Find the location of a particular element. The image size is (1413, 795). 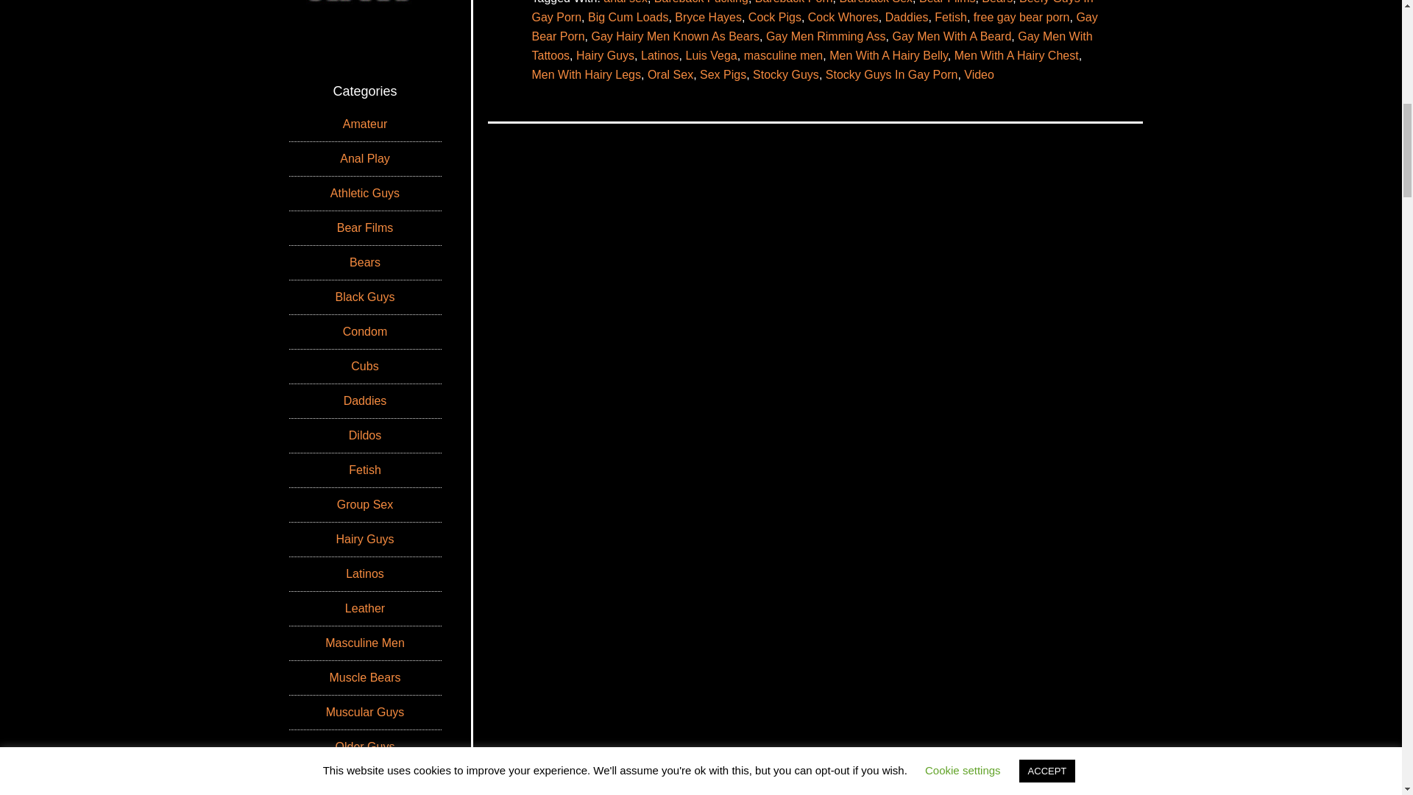

Latinos is located at coordinates (660, 55).